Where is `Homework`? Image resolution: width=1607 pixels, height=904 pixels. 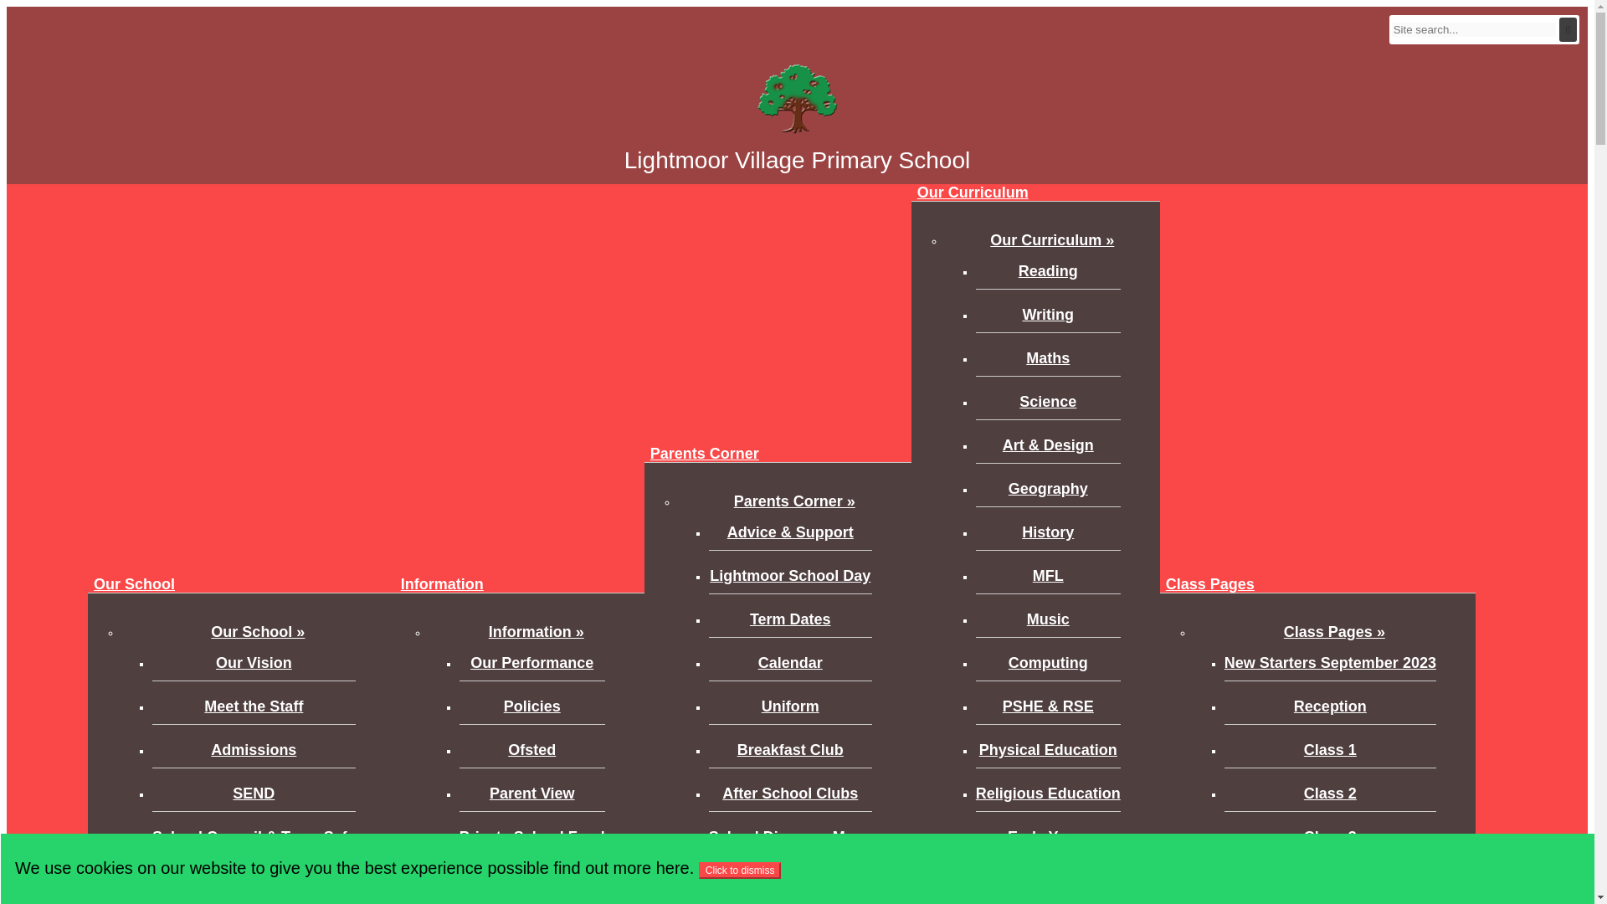
Homework is located at coordinates (790, 886).